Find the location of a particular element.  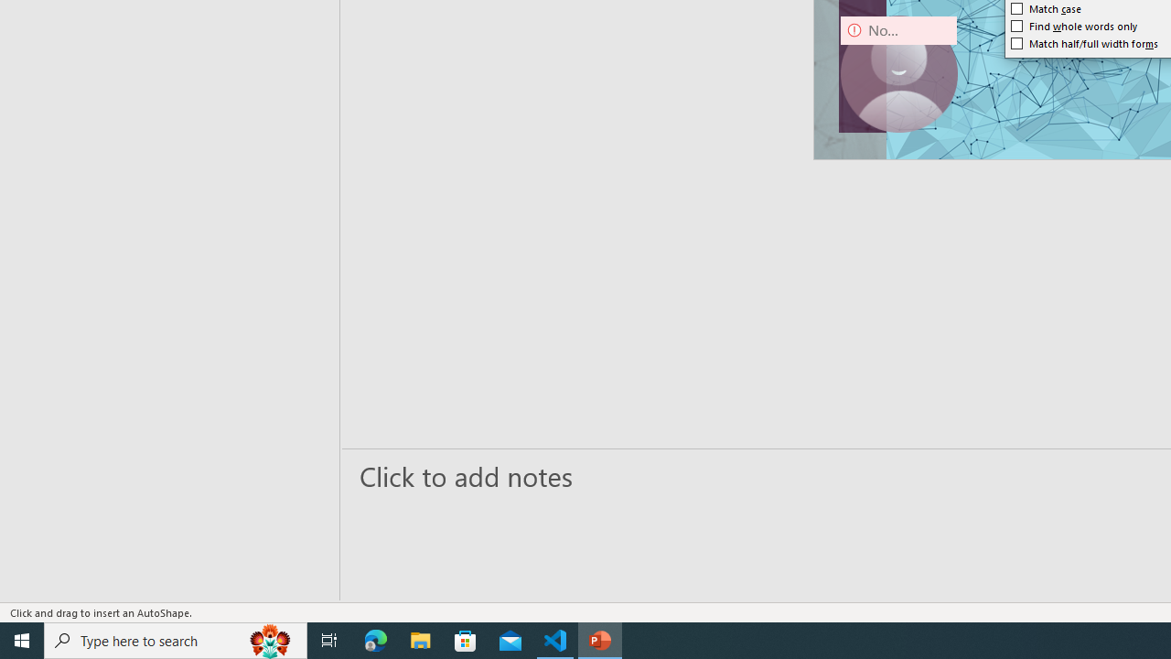

Task View is located at coordinates (329, 641).